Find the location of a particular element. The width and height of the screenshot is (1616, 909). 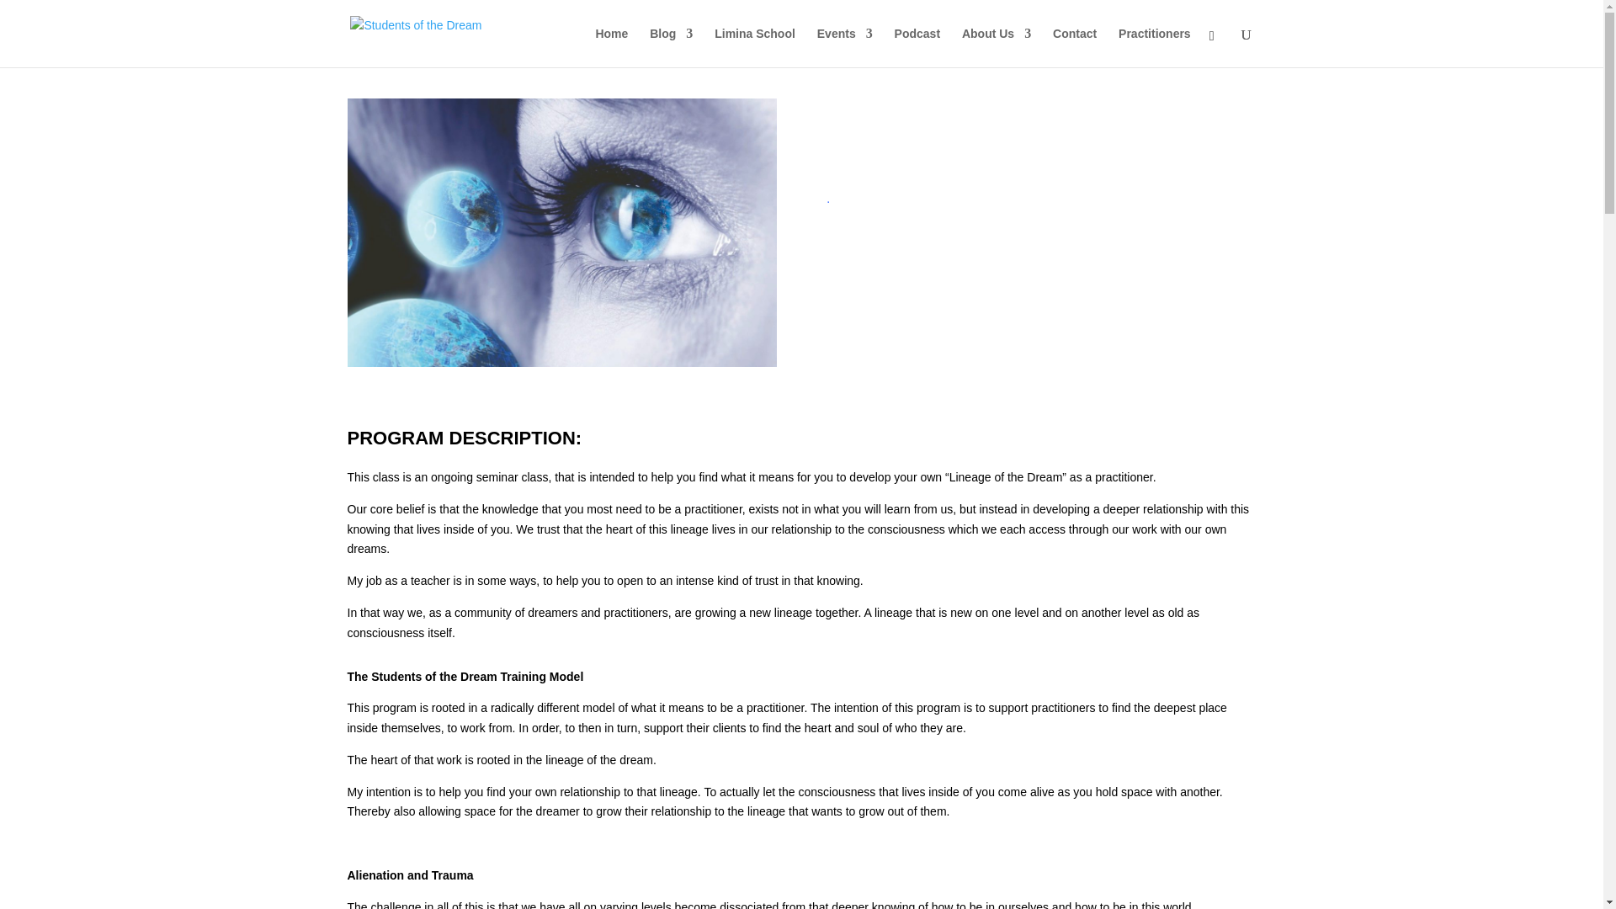

About Us is located at coordinates (996, 47).